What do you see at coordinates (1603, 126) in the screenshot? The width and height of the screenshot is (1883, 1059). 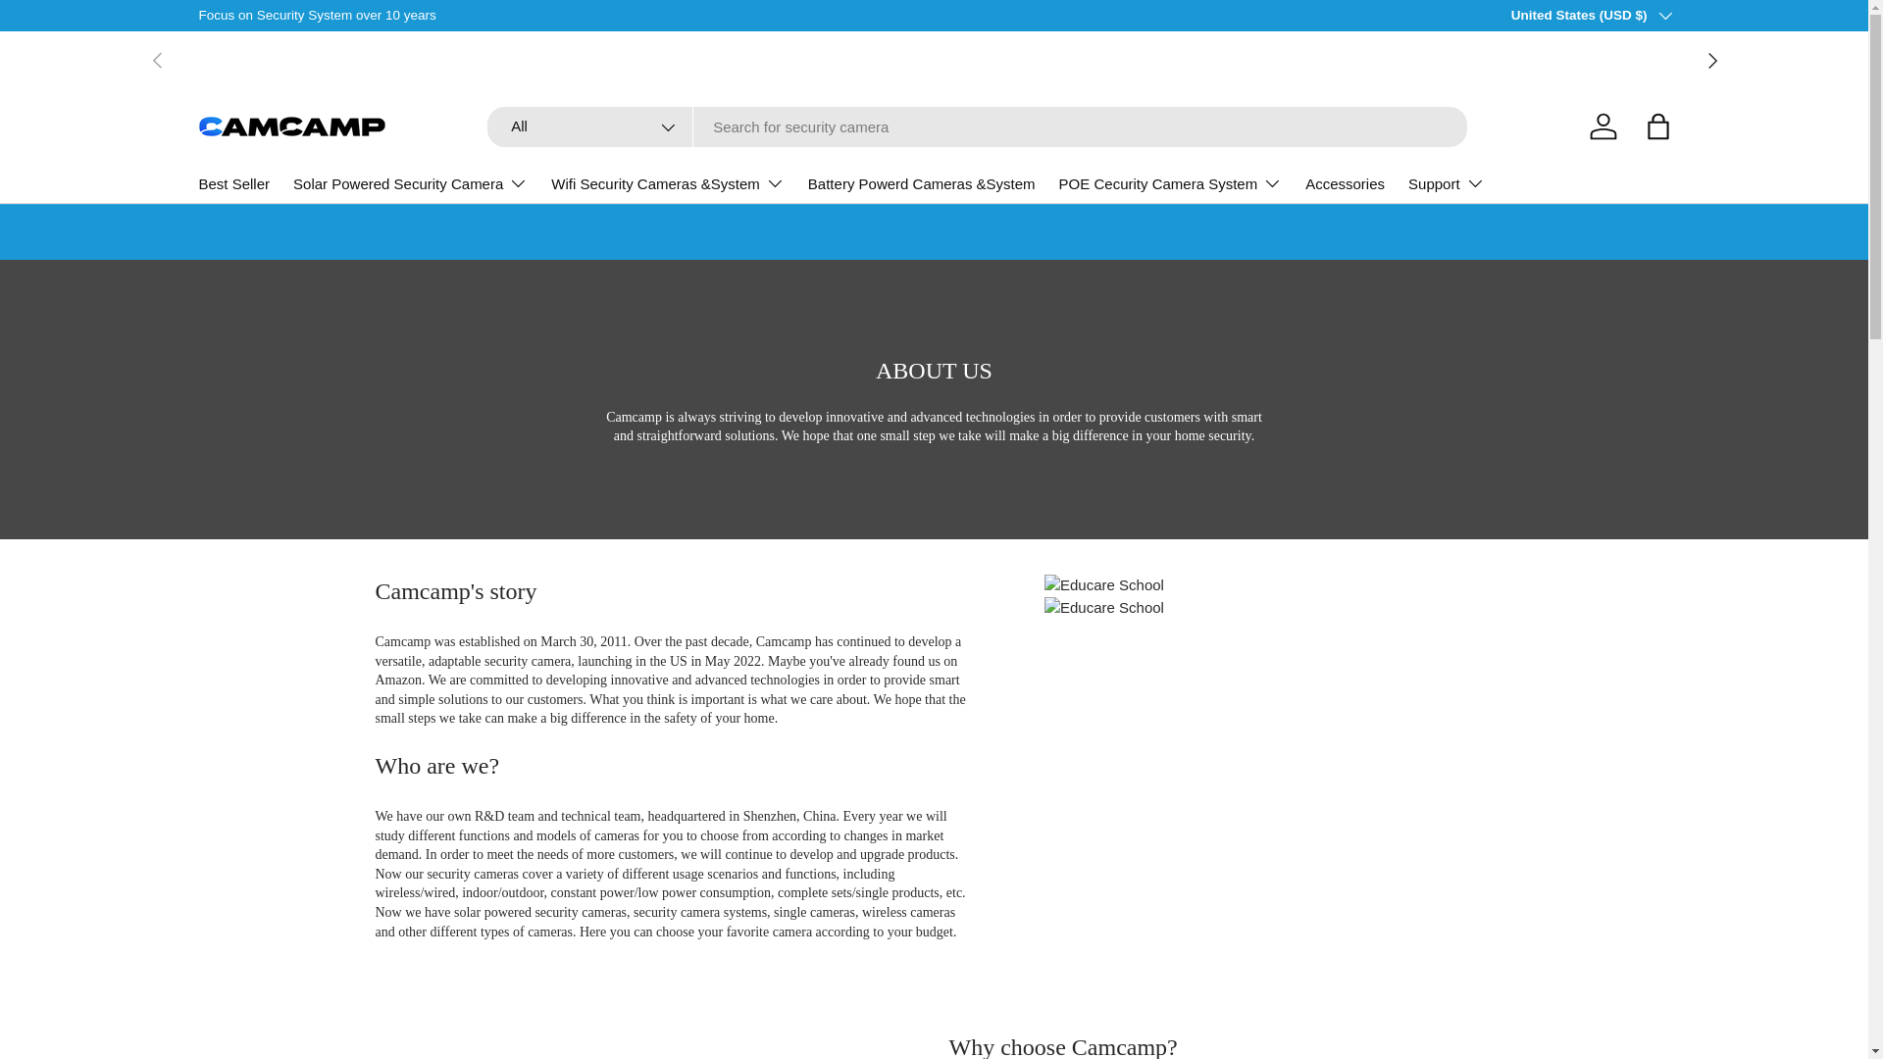 I see `Log in` at bounding box center [1603, 126].